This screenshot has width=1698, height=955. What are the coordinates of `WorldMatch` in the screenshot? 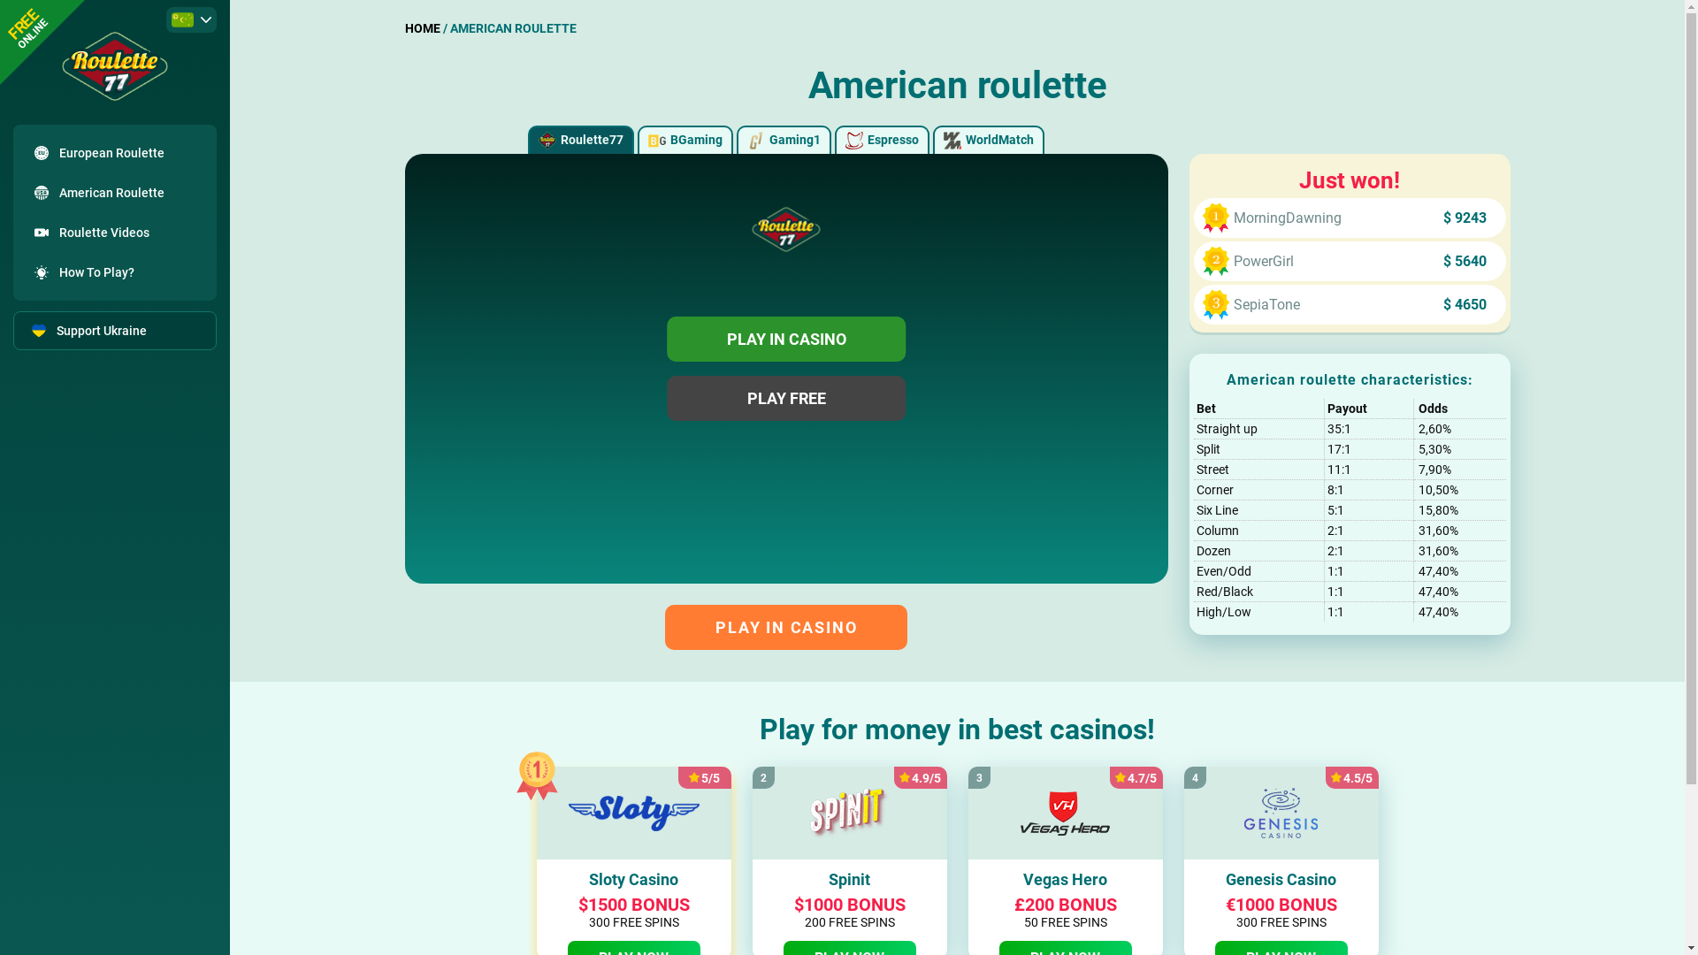 It's located at (989, 140).